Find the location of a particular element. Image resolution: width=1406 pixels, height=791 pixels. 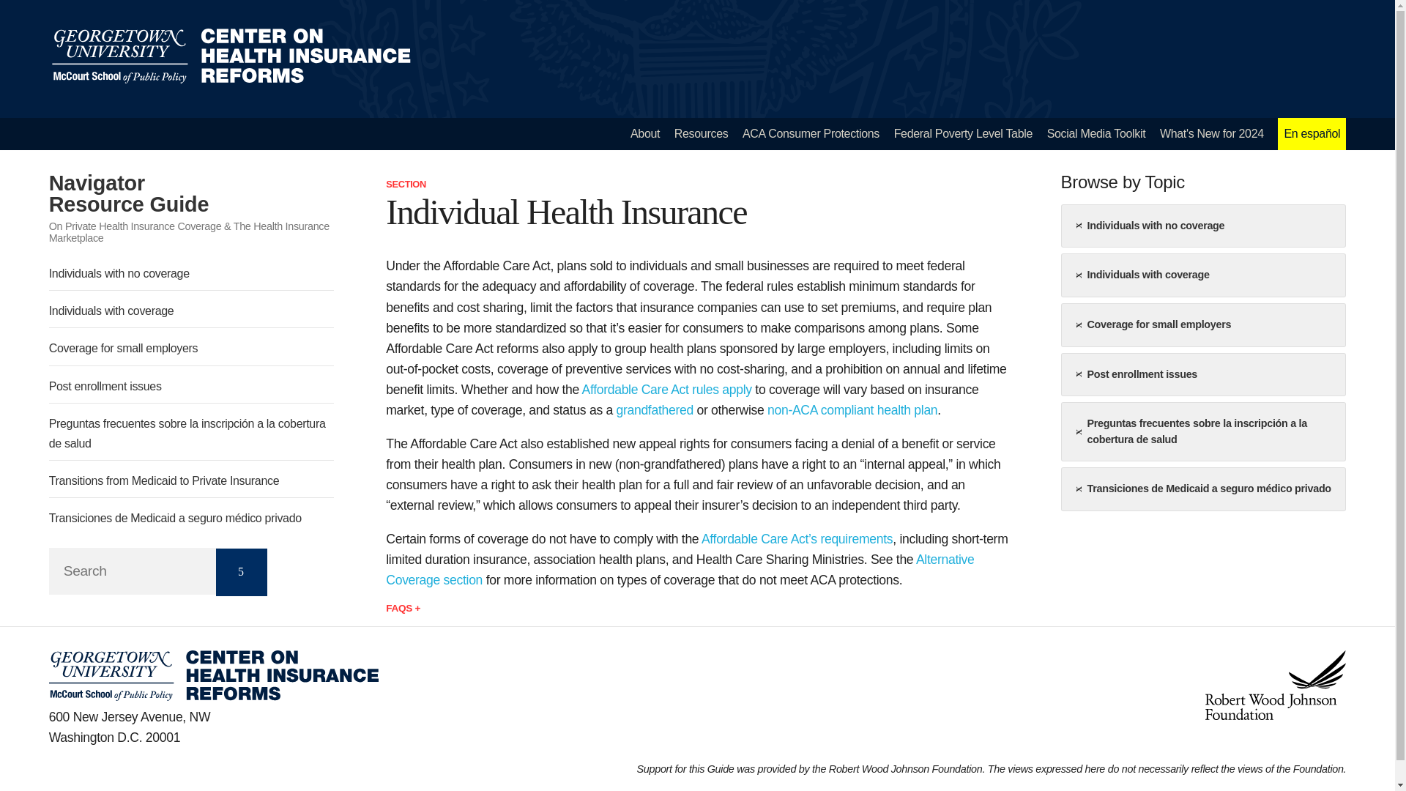

Individuals with coverage is located at coordinates (1096, 133).